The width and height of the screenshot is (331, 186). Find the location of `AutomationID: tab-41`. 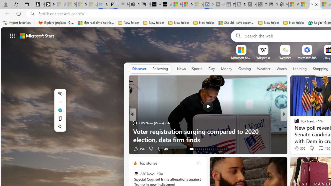

AutomationID: tab-41 is located at coordinates (222, 149).